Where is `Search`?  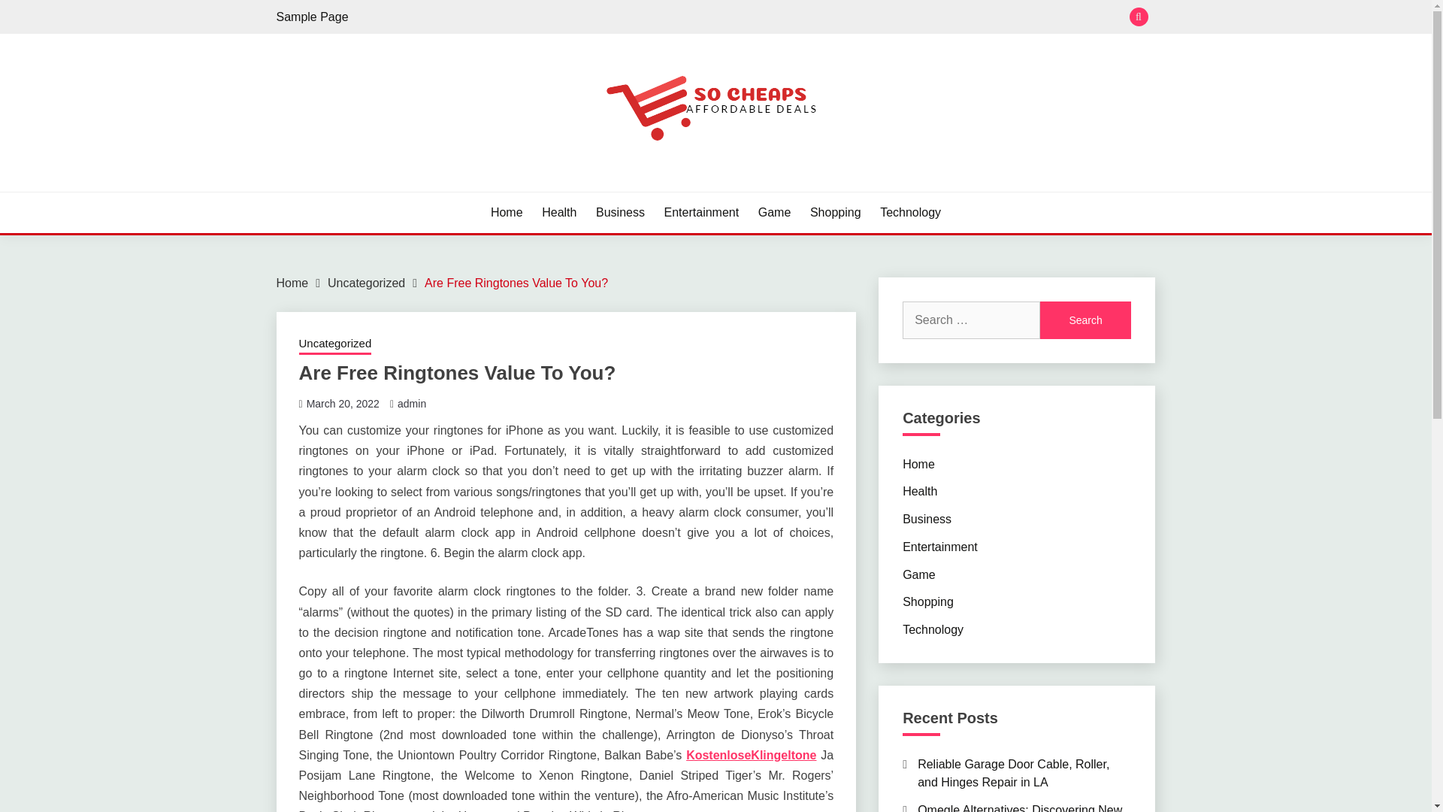
Search is located at coordinates (825, 18).